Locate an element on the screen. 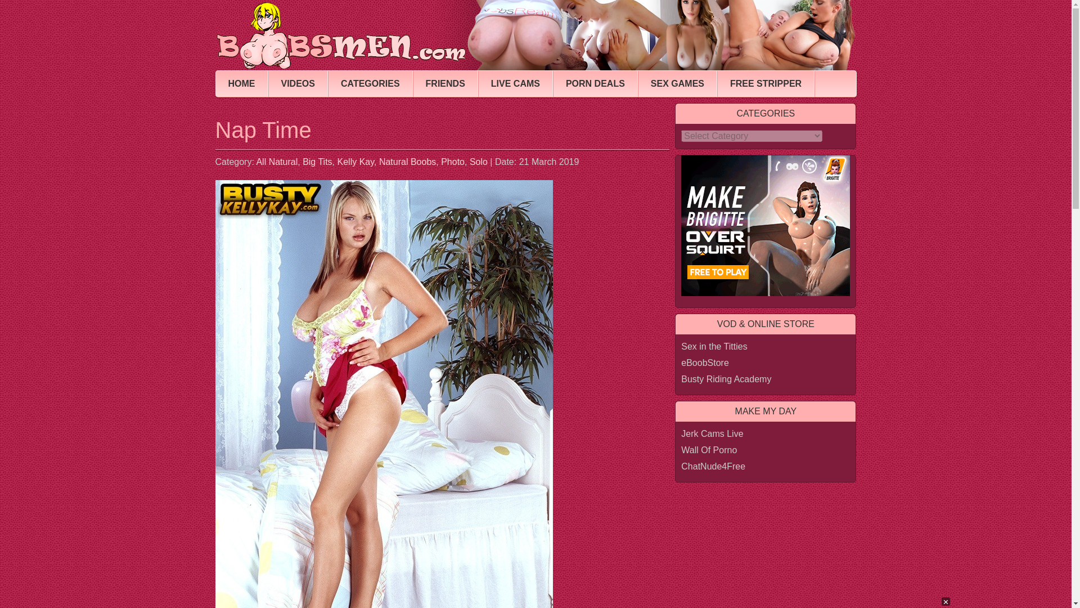  HOME is located at coordinates (242, 83).